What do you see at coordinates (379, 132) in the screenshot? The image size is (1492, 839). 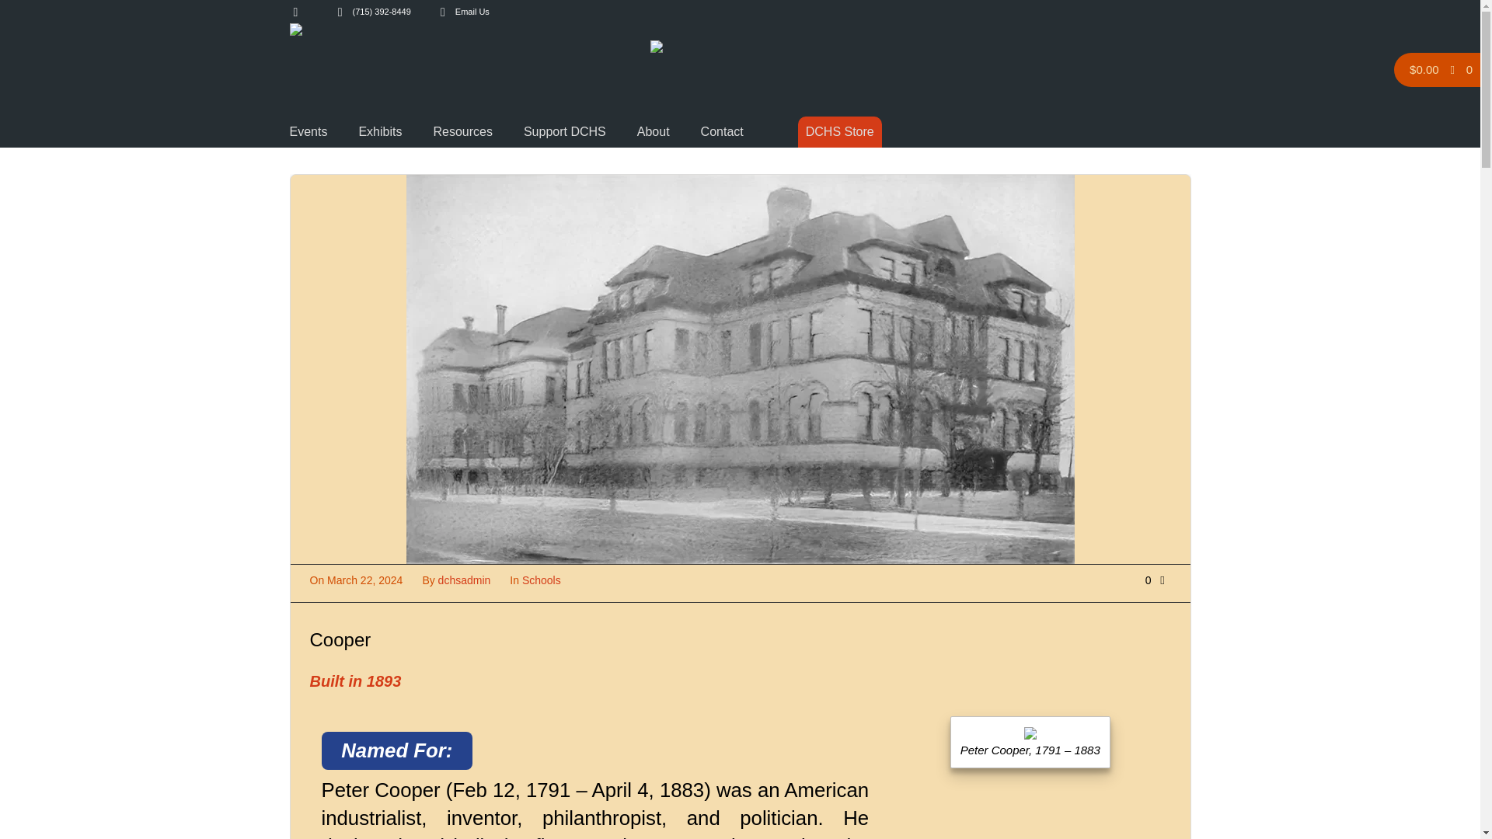 I see `Exhibits` at bounding box center [379, 132].